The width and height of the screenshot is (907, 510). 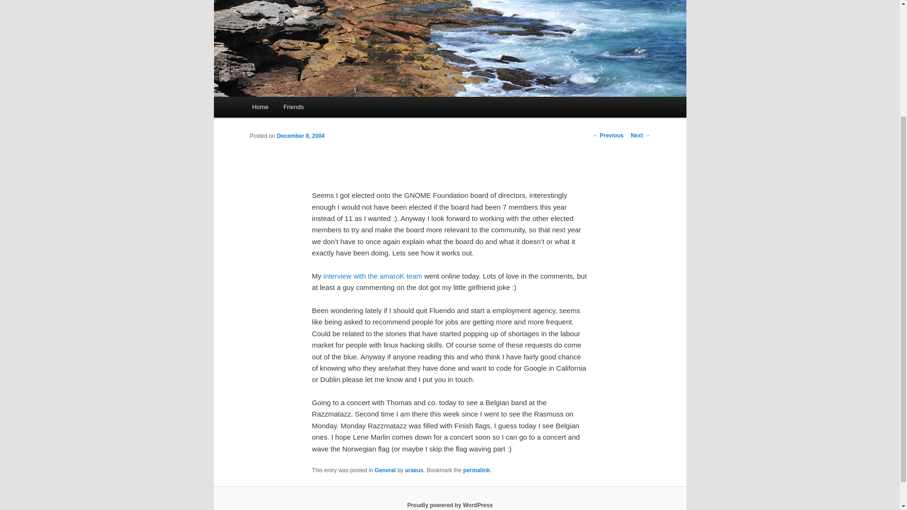 I want to click on interview with the amaroK team, so click(x=373, y=276).